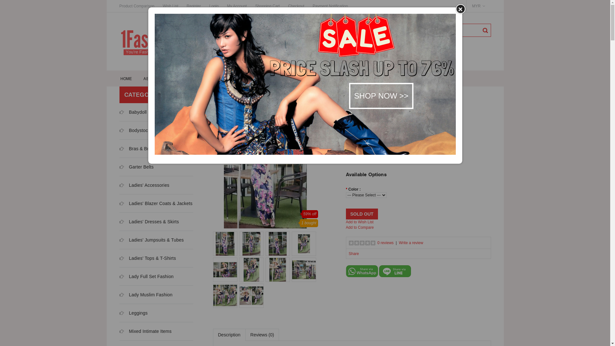  What do you see at coordinates (156, 240) in the screenshot?
I see `Ladies' Jumpsuits & Tubes` at bounding box center [156, 240].